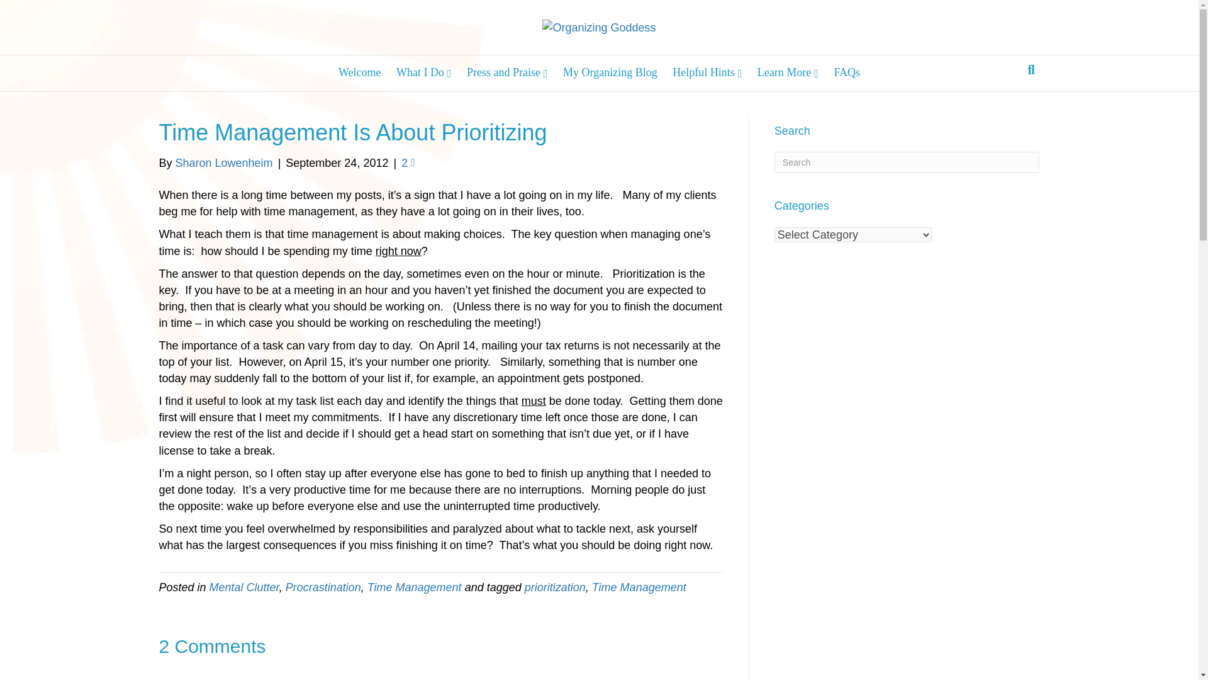 The width and height of the screenshot is (1208, 680). What do you see at coordinates (414, 587) in the screenshot?
I see `Time Management` at bounding box center [414, 587].